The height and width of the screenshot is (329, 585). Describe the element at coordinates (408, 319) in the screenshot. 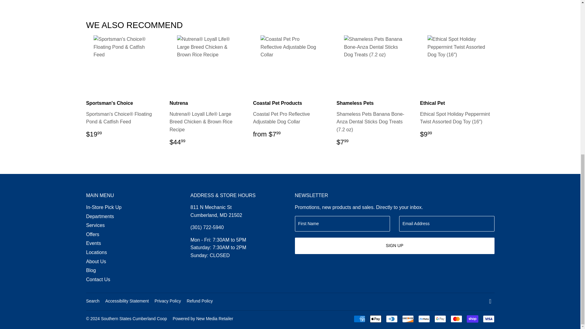

I see `Discover` at that location.